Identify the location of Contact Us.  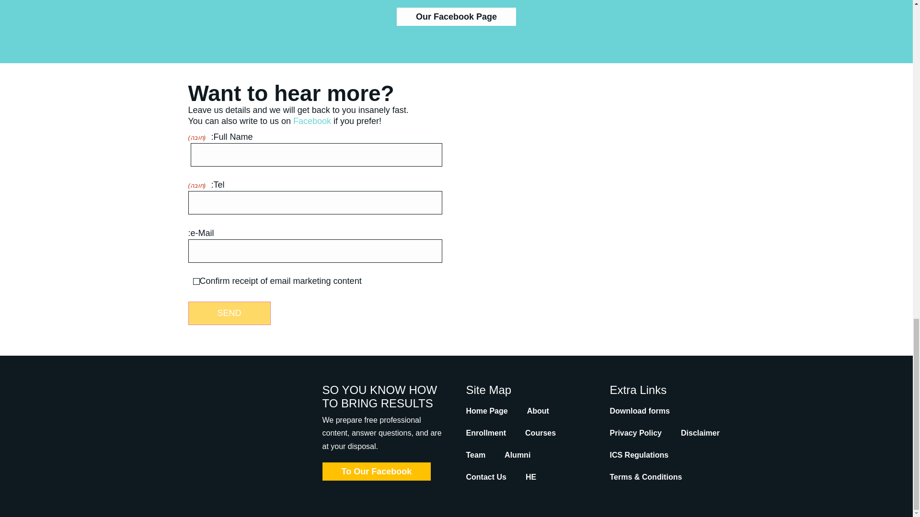
(486, 477).